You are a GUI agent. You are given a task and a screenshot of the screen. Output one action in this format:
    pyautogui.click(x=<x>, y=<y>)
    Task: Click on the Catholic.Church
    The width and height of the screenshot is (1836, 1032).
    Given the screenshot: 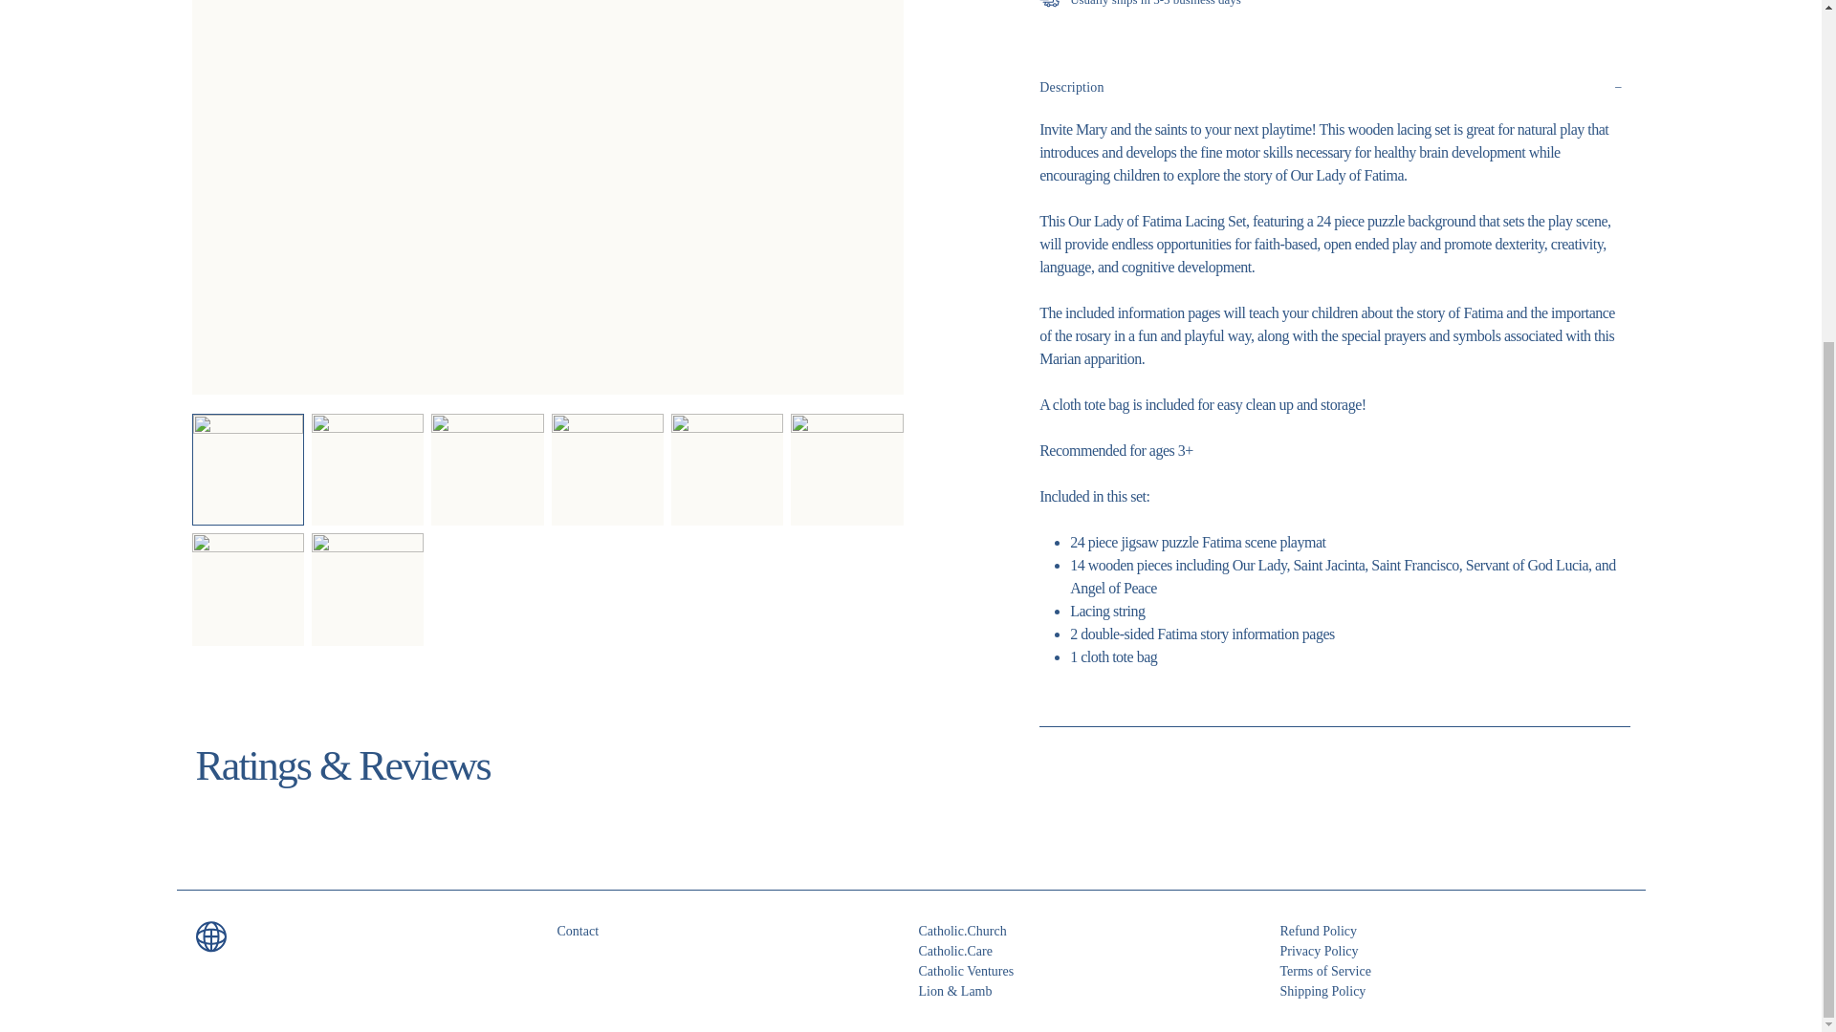 What is the action you would take?
    pyautogui.click(x=1091, y=931)
    